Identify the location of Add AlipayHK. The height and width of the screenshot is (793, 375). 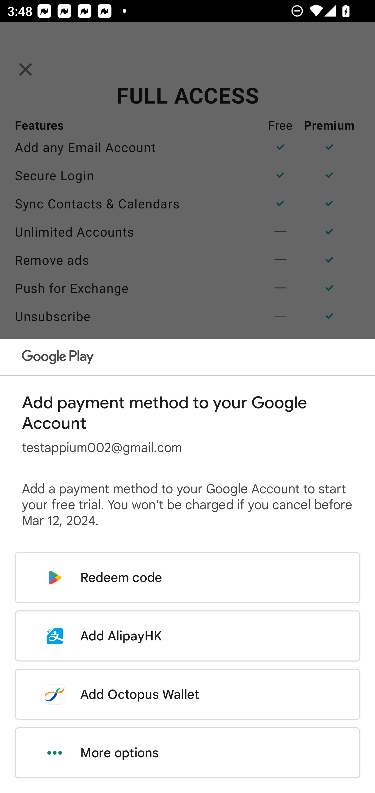
(187, 636).